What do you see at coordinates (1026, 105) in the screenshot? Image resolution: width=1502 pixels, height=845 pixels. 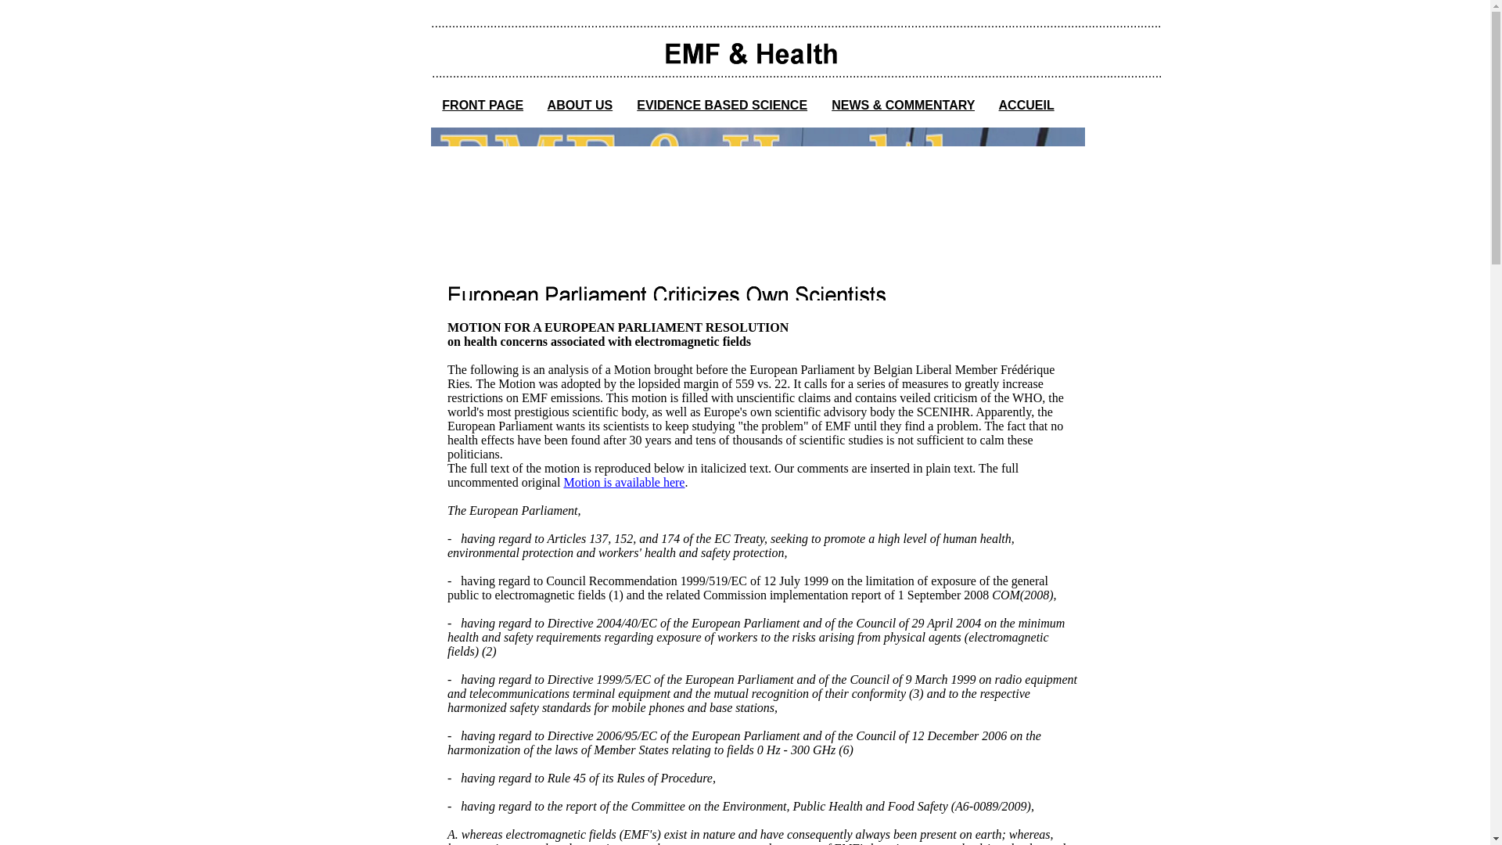 I see `ACCUEIL` at bounding box center [1026, 105].